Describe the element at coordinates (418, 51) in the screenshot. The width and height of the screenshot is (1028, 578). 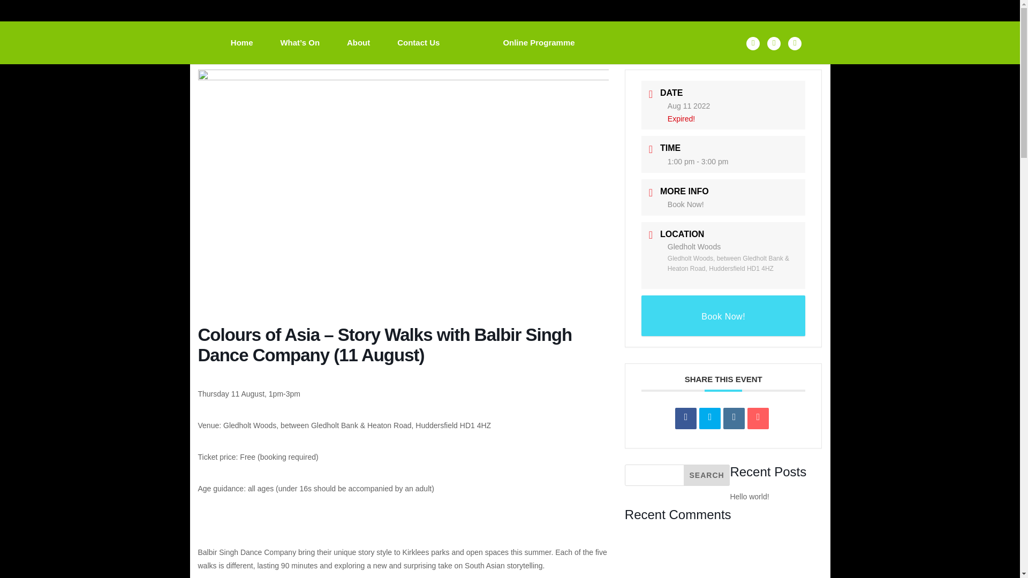
I see `Contact Us` at that location.